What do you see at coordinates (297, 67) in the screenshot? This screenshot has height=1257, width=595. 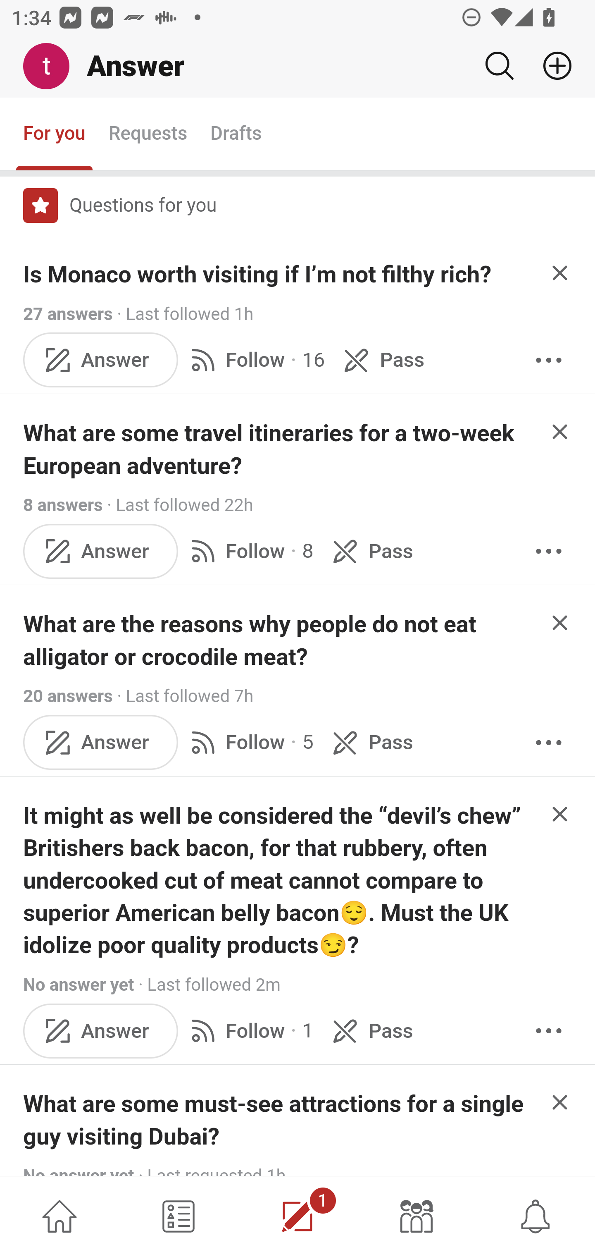 I see `Me Answer Search Add` at bounding box center [297, 67].